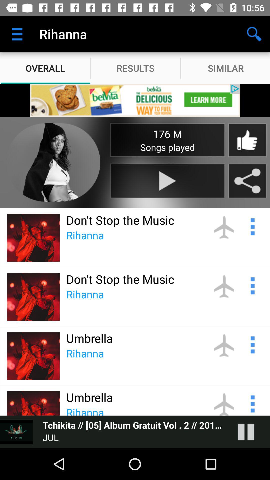 The image size is (270, 480). I want to click on pause music, so click(251, 432).